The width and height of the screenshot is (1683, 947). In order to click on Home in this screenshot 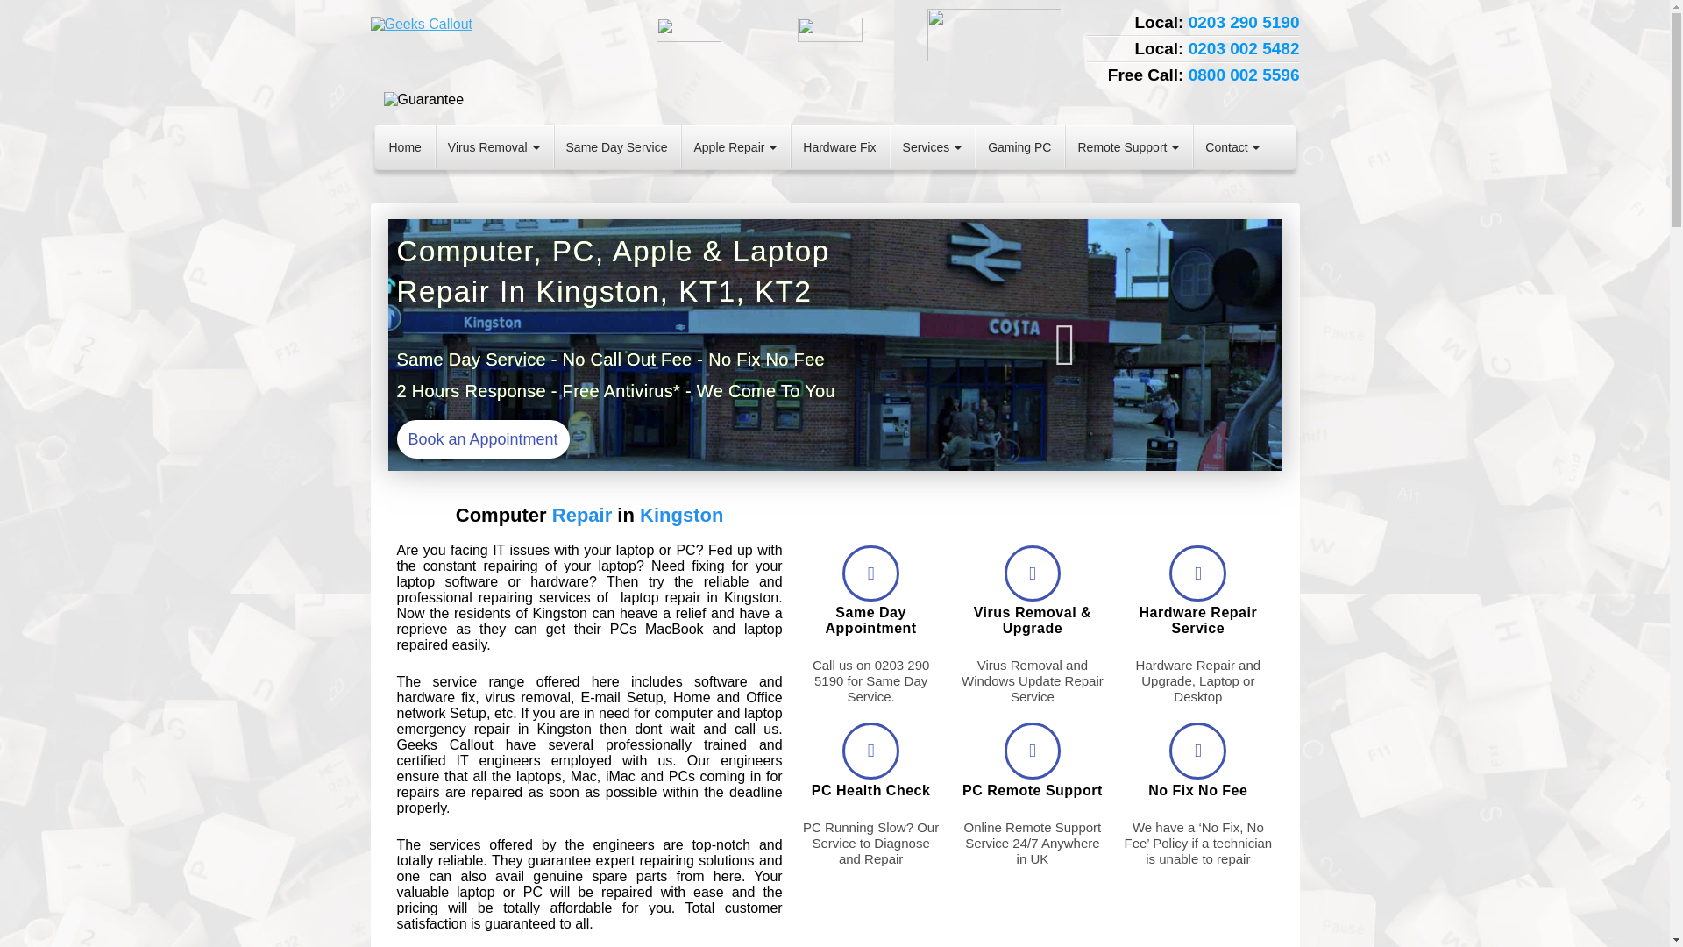, I will do `click(405, 147)`.